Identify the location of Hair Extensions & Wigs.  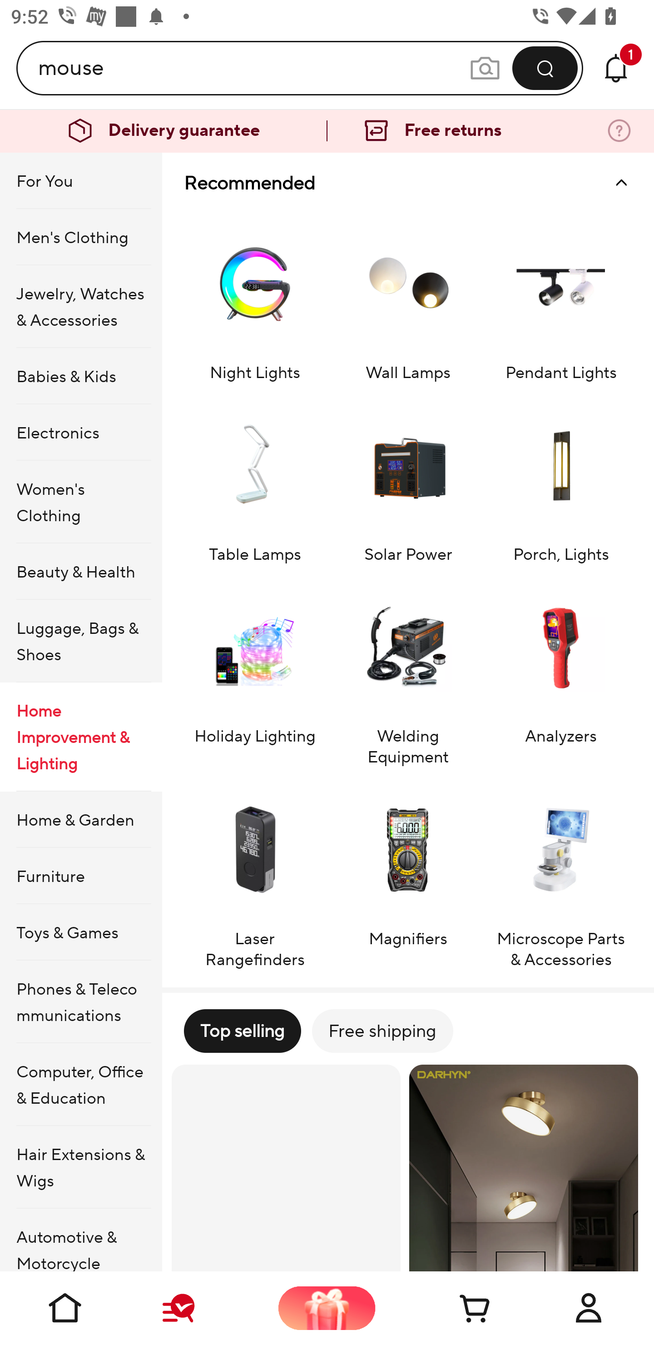
(81, 1167).